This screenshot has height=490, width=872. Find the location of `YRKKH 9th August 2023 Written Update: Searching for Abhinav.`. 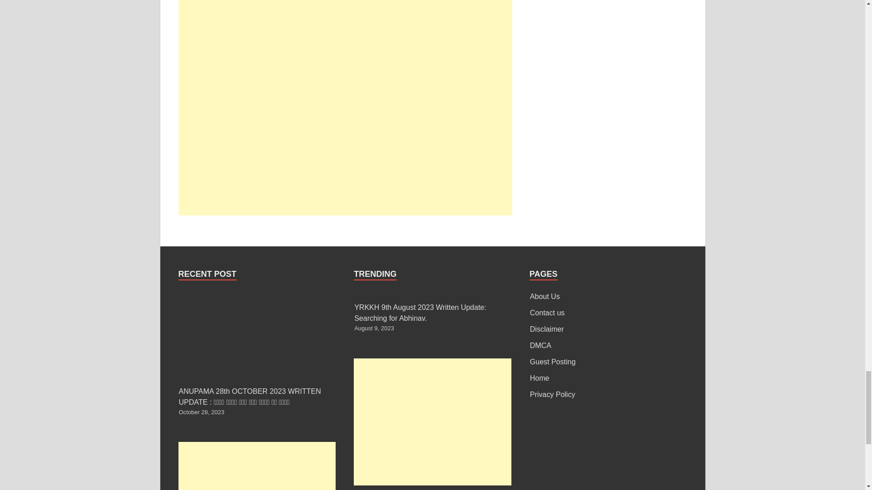

YRKKH 9th August 2023 Written Update: Searching for Abhinav. is located at coordinates (420, 312).